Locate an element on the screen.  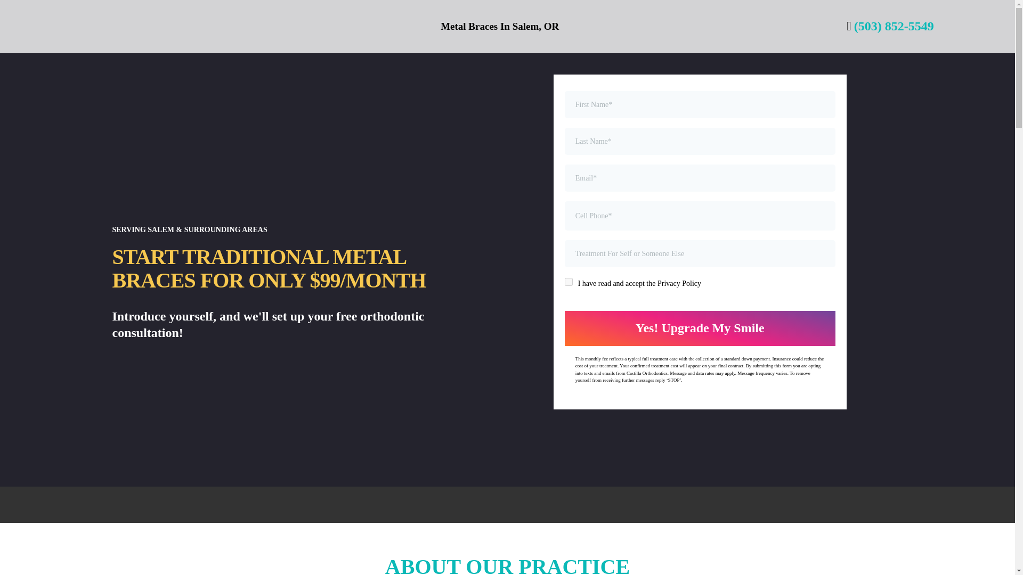
I have read and accept the Privacy Policy is located at coordinates (569, 281).